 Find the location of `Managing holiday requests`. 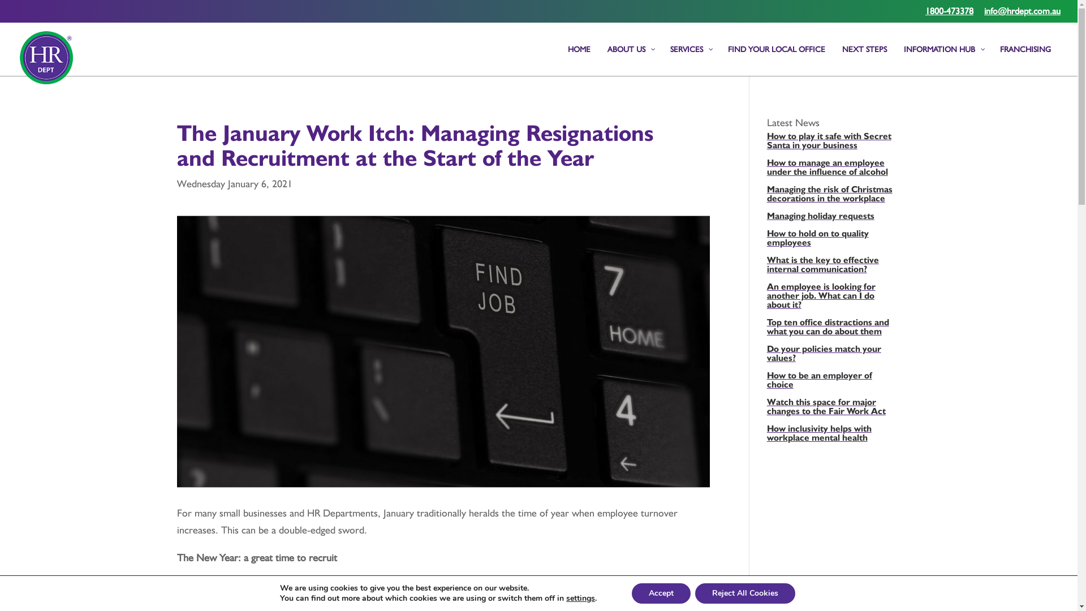

Managing holiday requests is located at coordinates (831, 218).